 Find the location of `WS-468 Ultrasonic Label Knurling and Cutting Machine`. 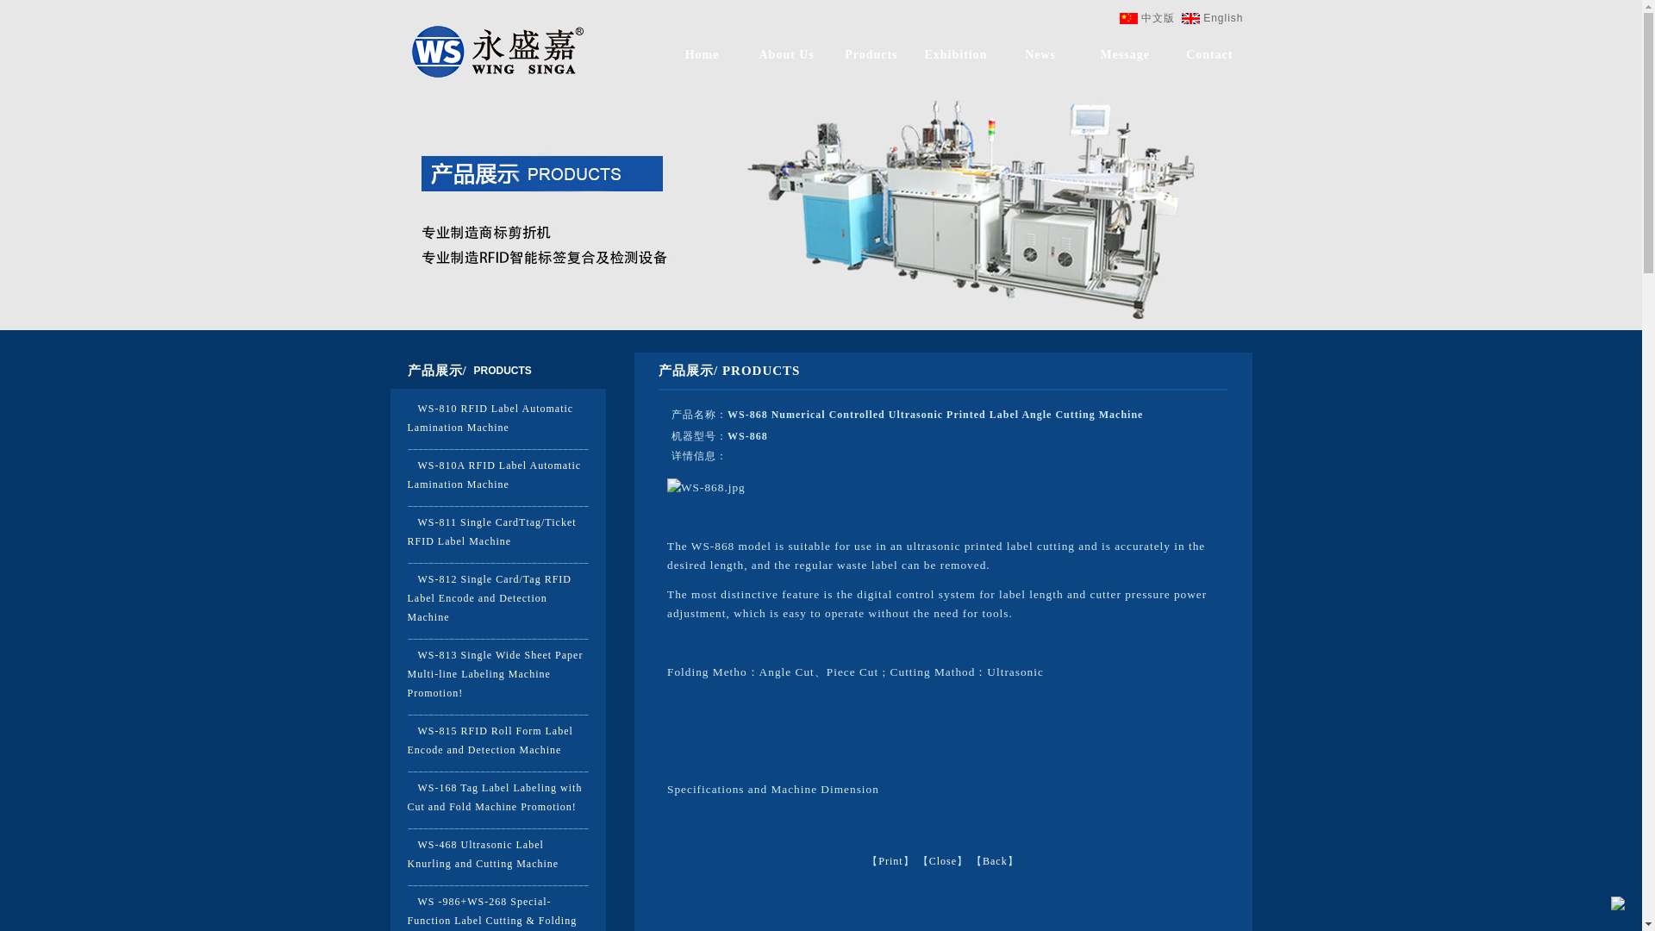

WS-468 Ultrasonic Label Knurling and Cutting Machine is located at coordinates (483, 853).